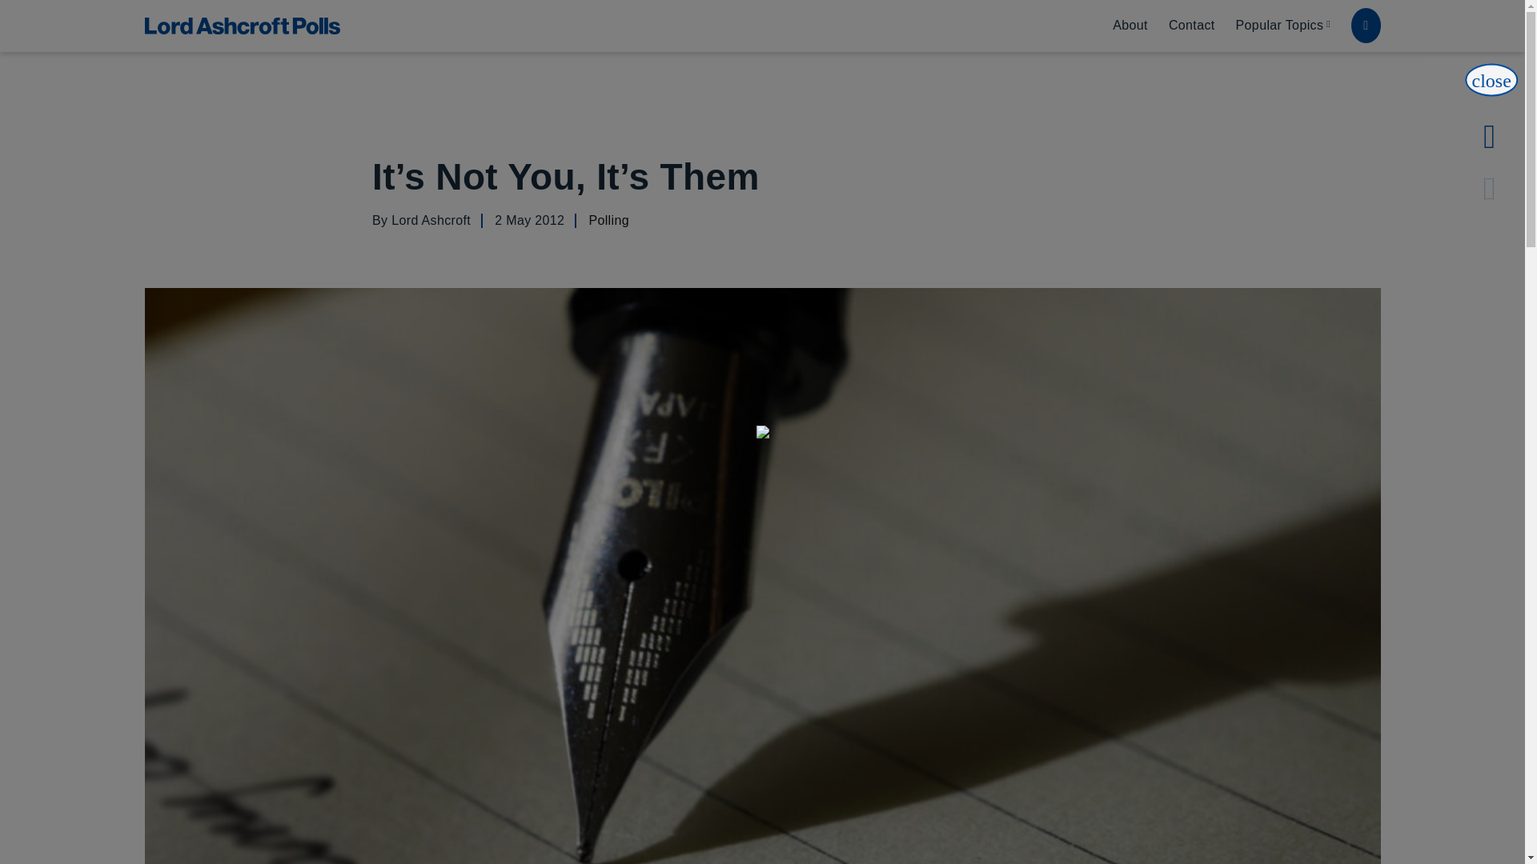  What do you see at coordinates (608, 220) in the screenshot?
I see `Polling` at bounding box center [608, 220].